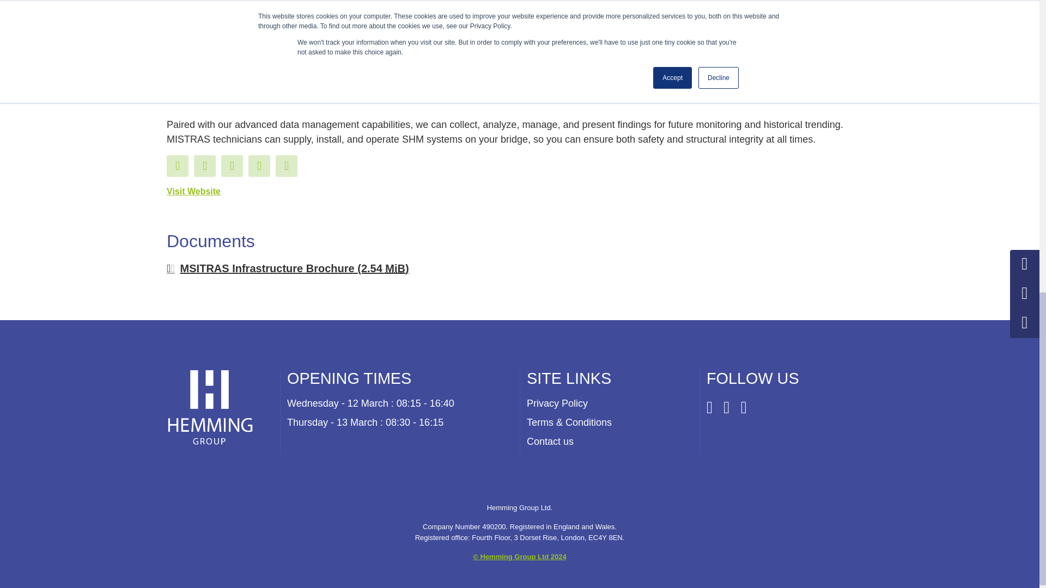  I want to click on Visit Twitter Page, so click(259, 166).